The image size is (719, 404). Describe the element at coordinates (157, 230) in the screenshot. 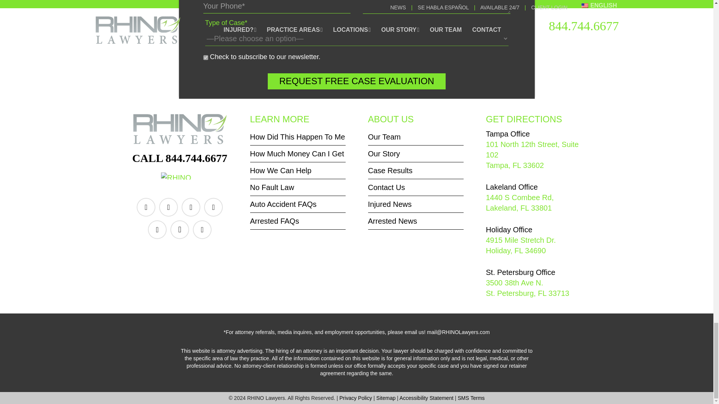

I see `Twitter` at that location.